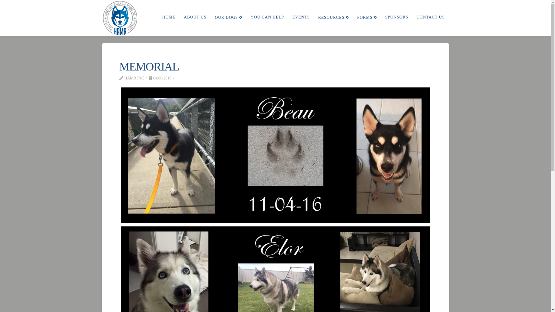 The image size is (555, 312). I want to click on beau-memorial, so click(275, 155).